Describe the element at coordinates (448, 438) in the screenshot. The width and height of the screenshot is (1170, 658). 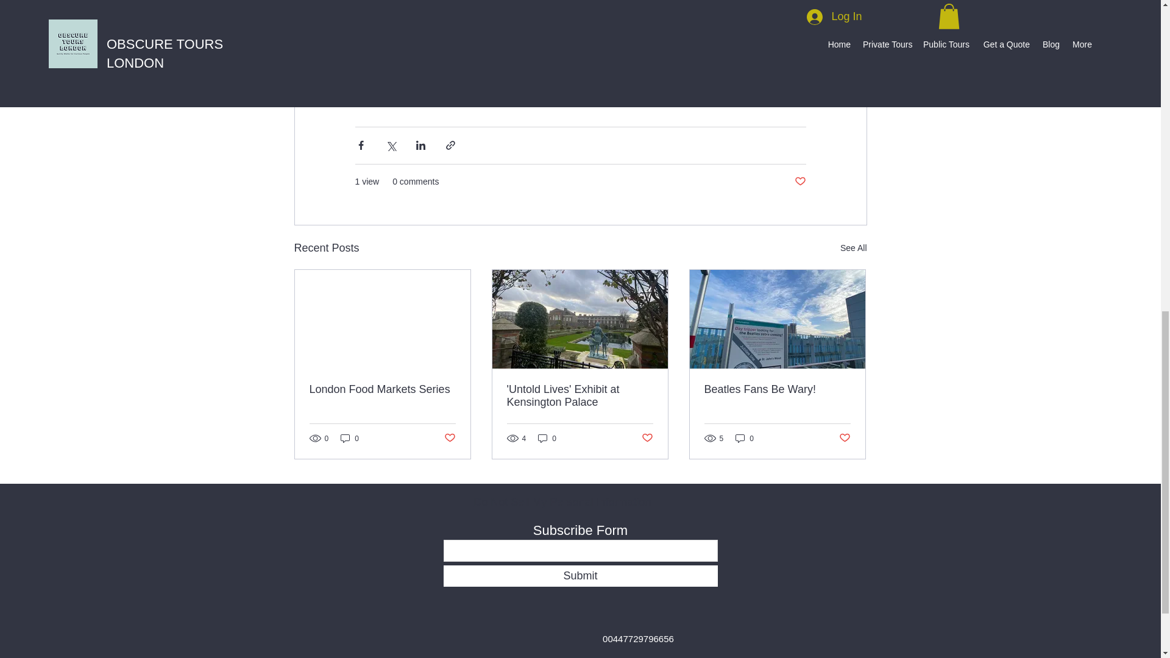
I see `Post not marked as liked` at that location.